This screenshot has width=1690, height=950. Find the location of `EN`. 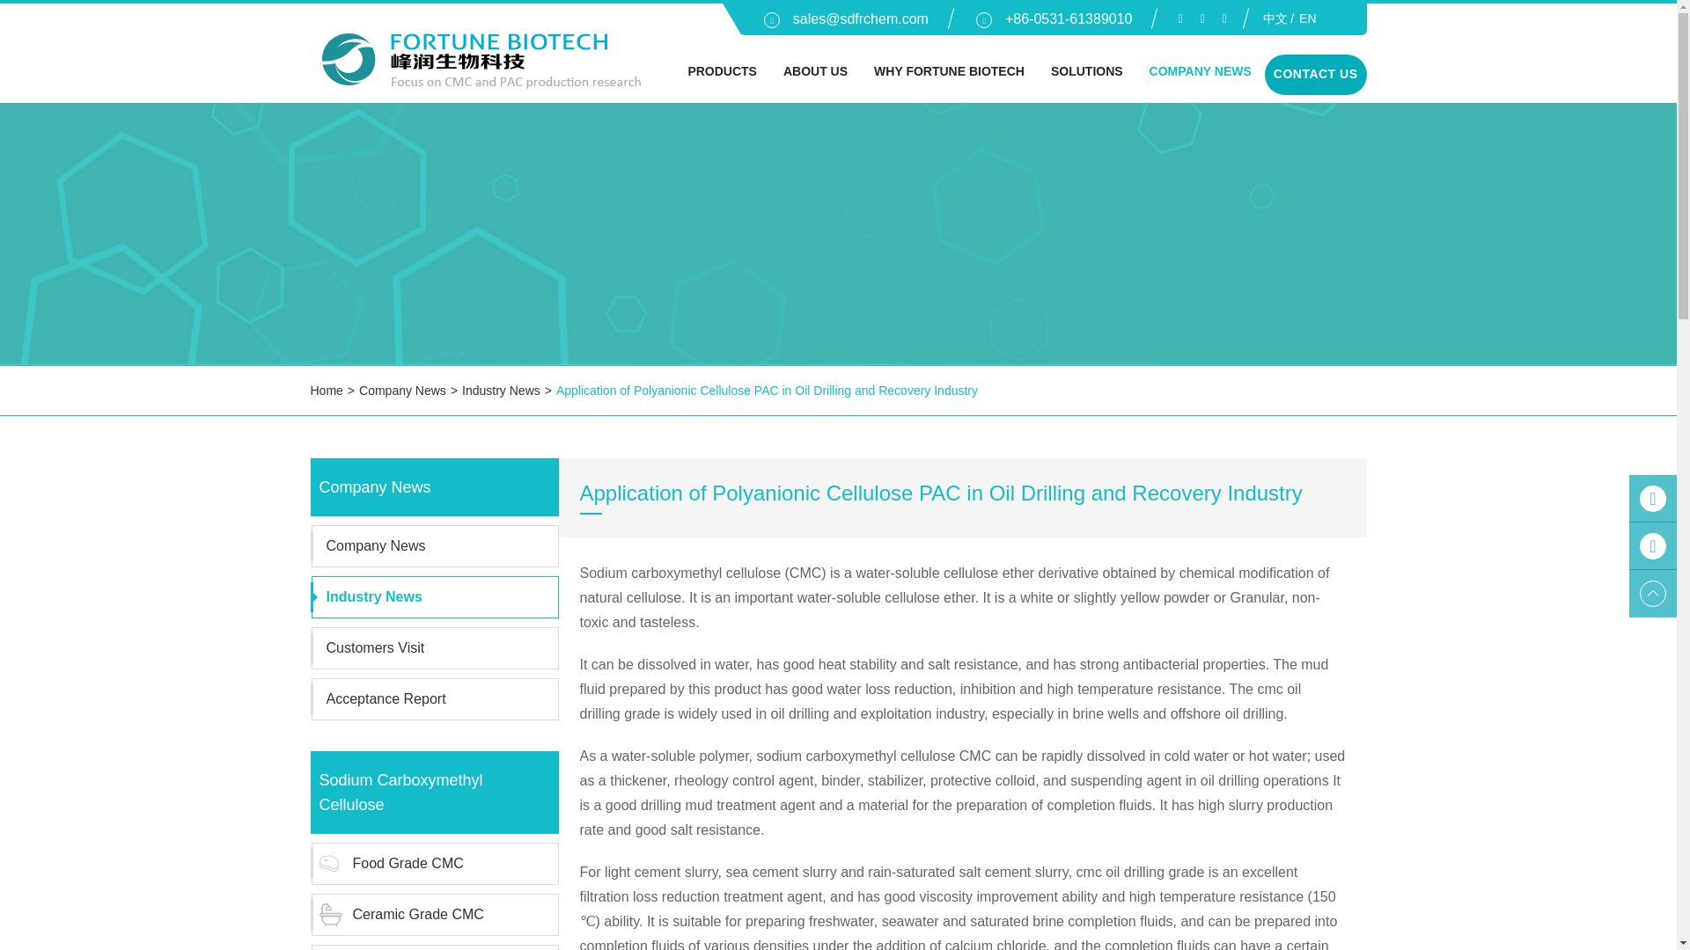

EN is located at coordinates (1298, 18).